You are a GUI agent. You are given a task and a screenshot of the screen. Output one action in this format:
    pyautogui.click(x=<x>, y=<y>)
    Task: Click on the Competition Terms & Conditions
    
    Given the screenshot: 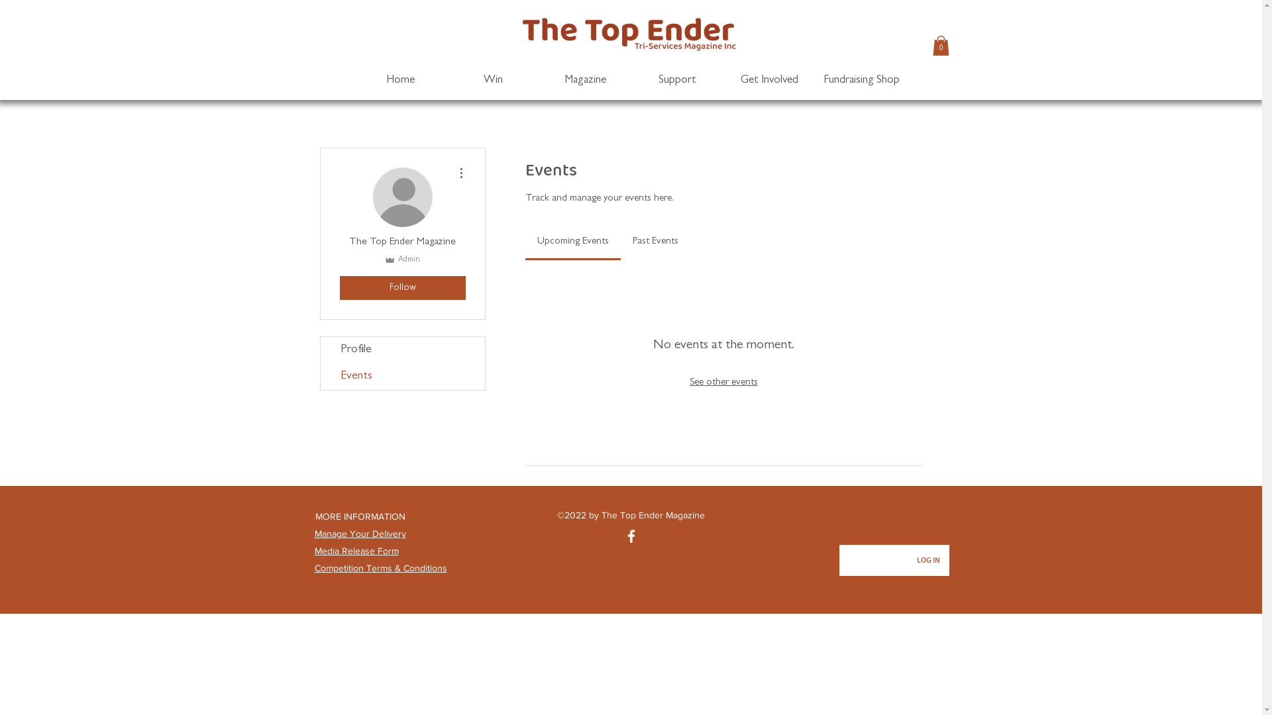 What is the action you would take?
    pyautogui.click(x=380, y=568)
    